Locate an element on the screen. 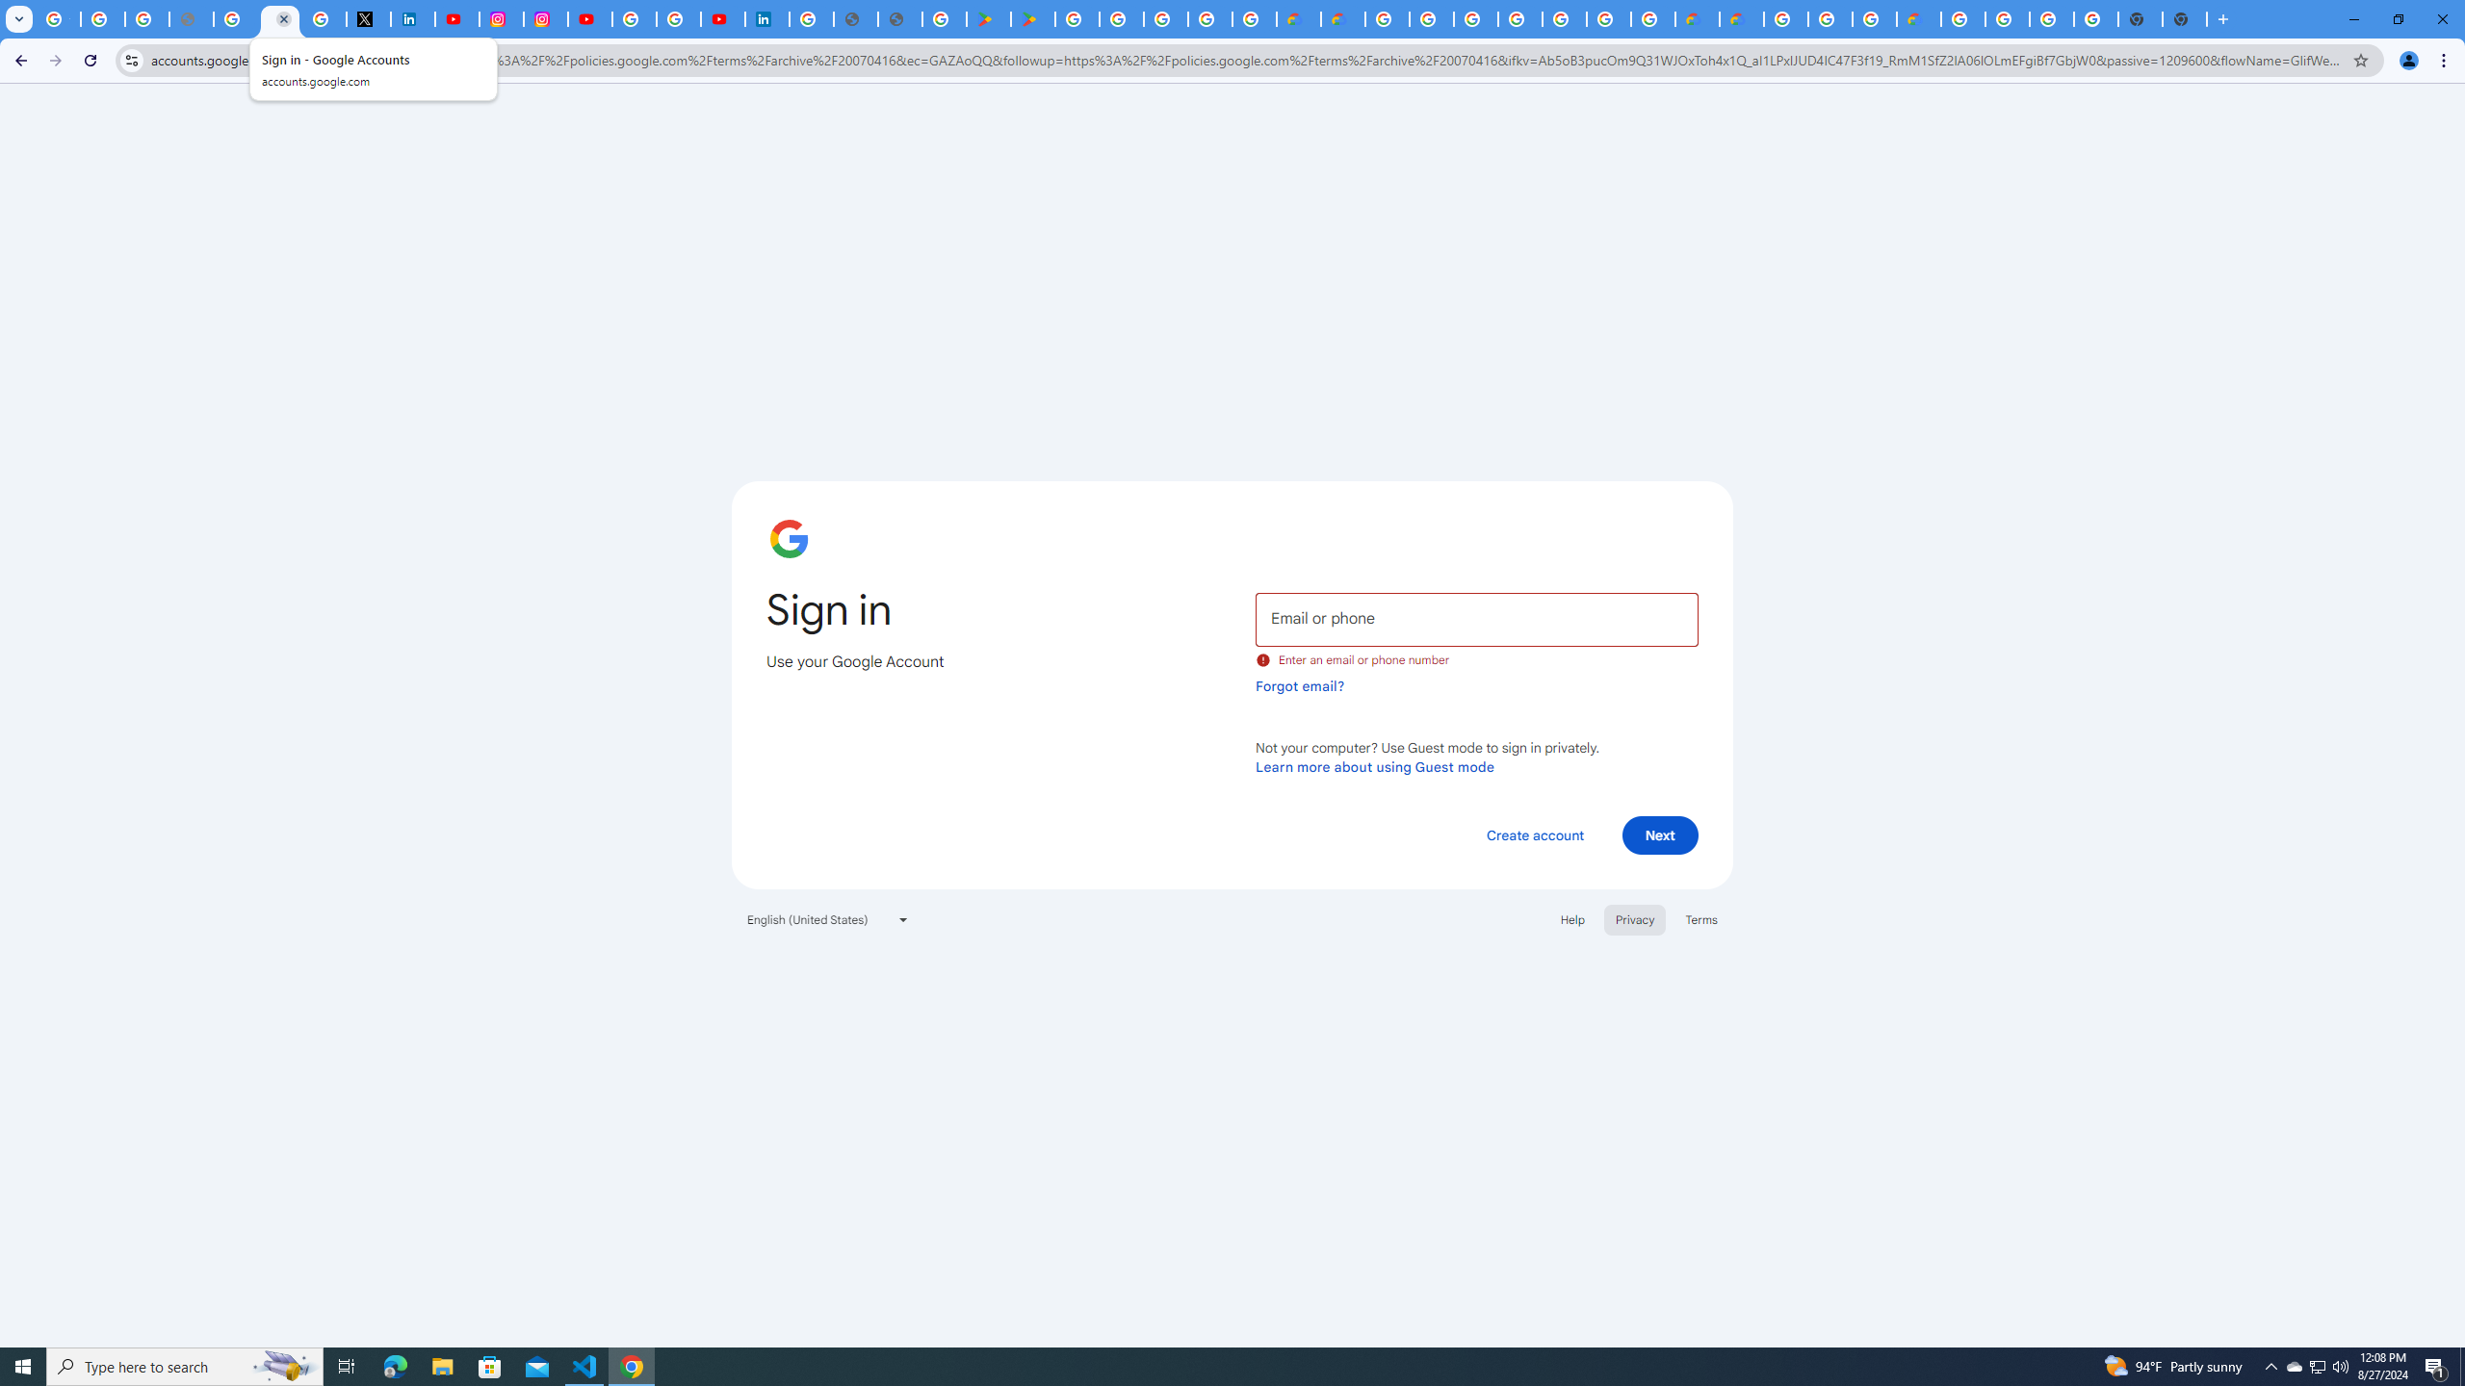  Customer Care | Google Cloud is located at coordinates (1697, 19).